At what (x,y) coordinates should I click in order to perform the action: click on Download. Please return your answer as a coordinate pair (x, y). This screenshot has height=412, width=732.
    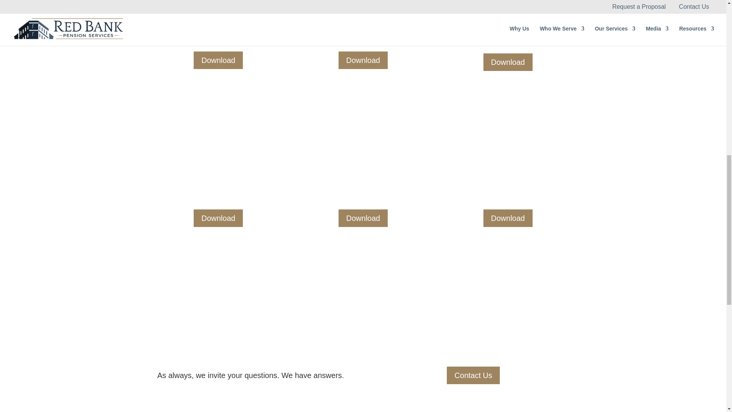
    Looking at the image, I should click on (508, 62).